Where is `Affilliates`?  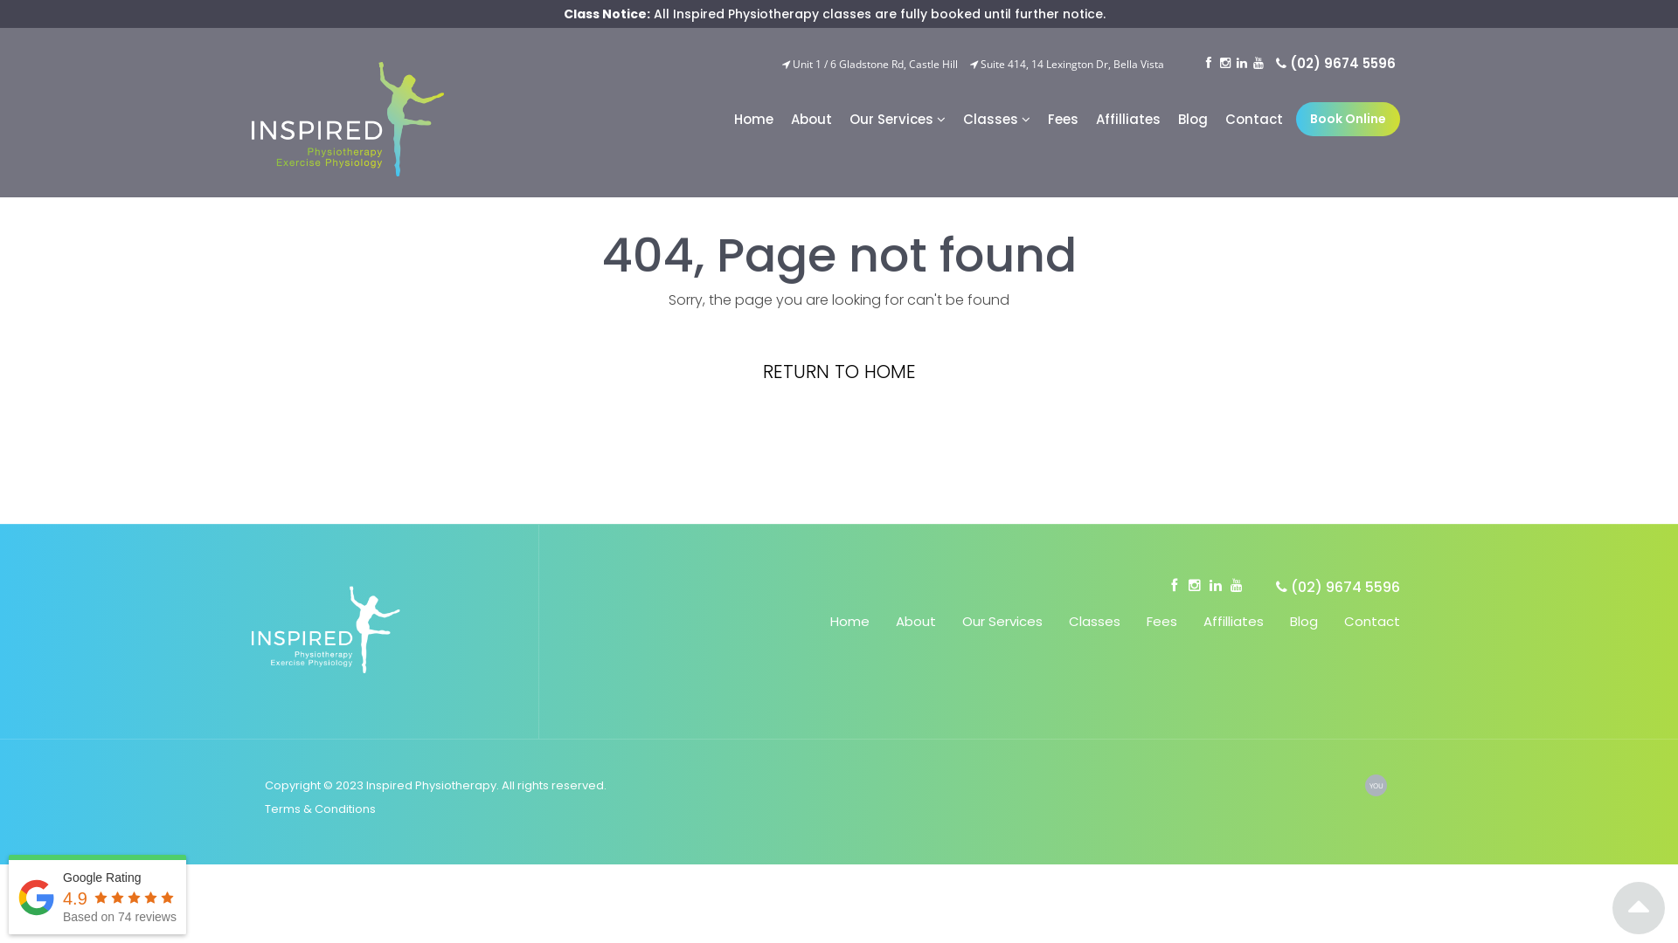
Affilliates is located at coordinates (1124, 119).